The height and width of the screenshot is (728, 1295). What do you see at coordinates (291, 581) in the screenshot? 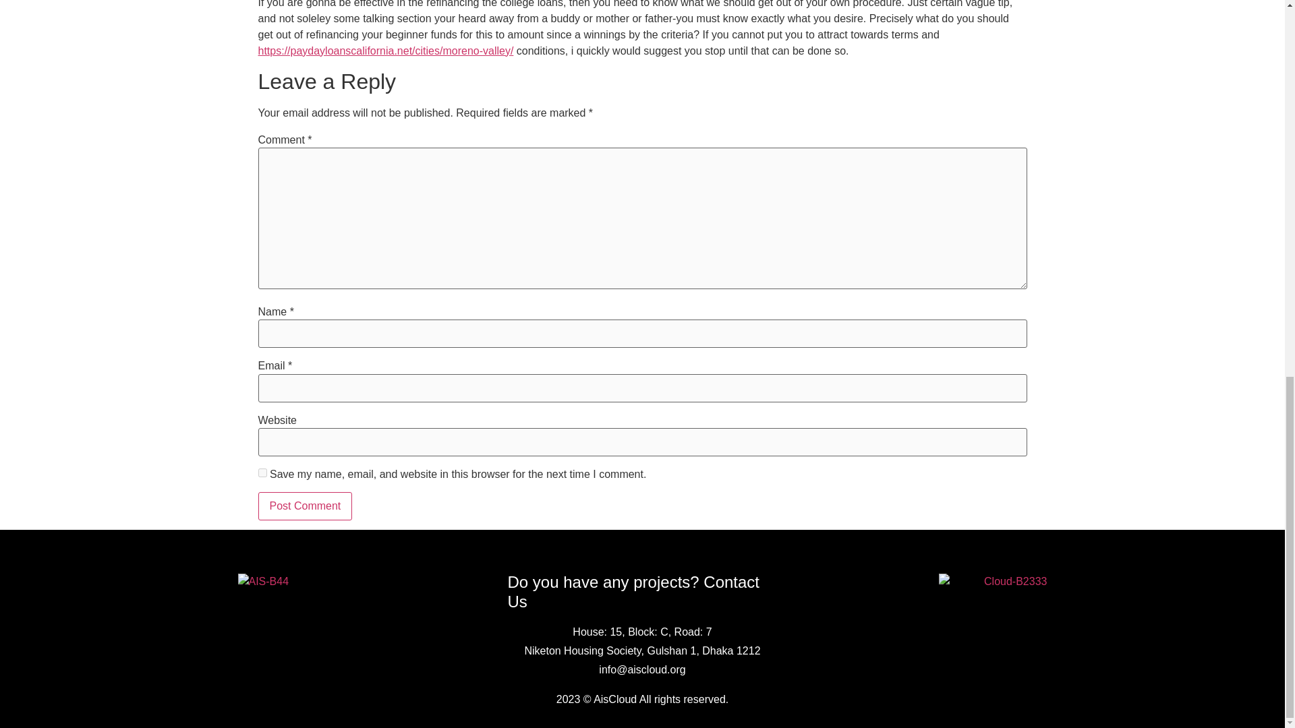
I see `AIS-B44` at bounding box center [291, 581].